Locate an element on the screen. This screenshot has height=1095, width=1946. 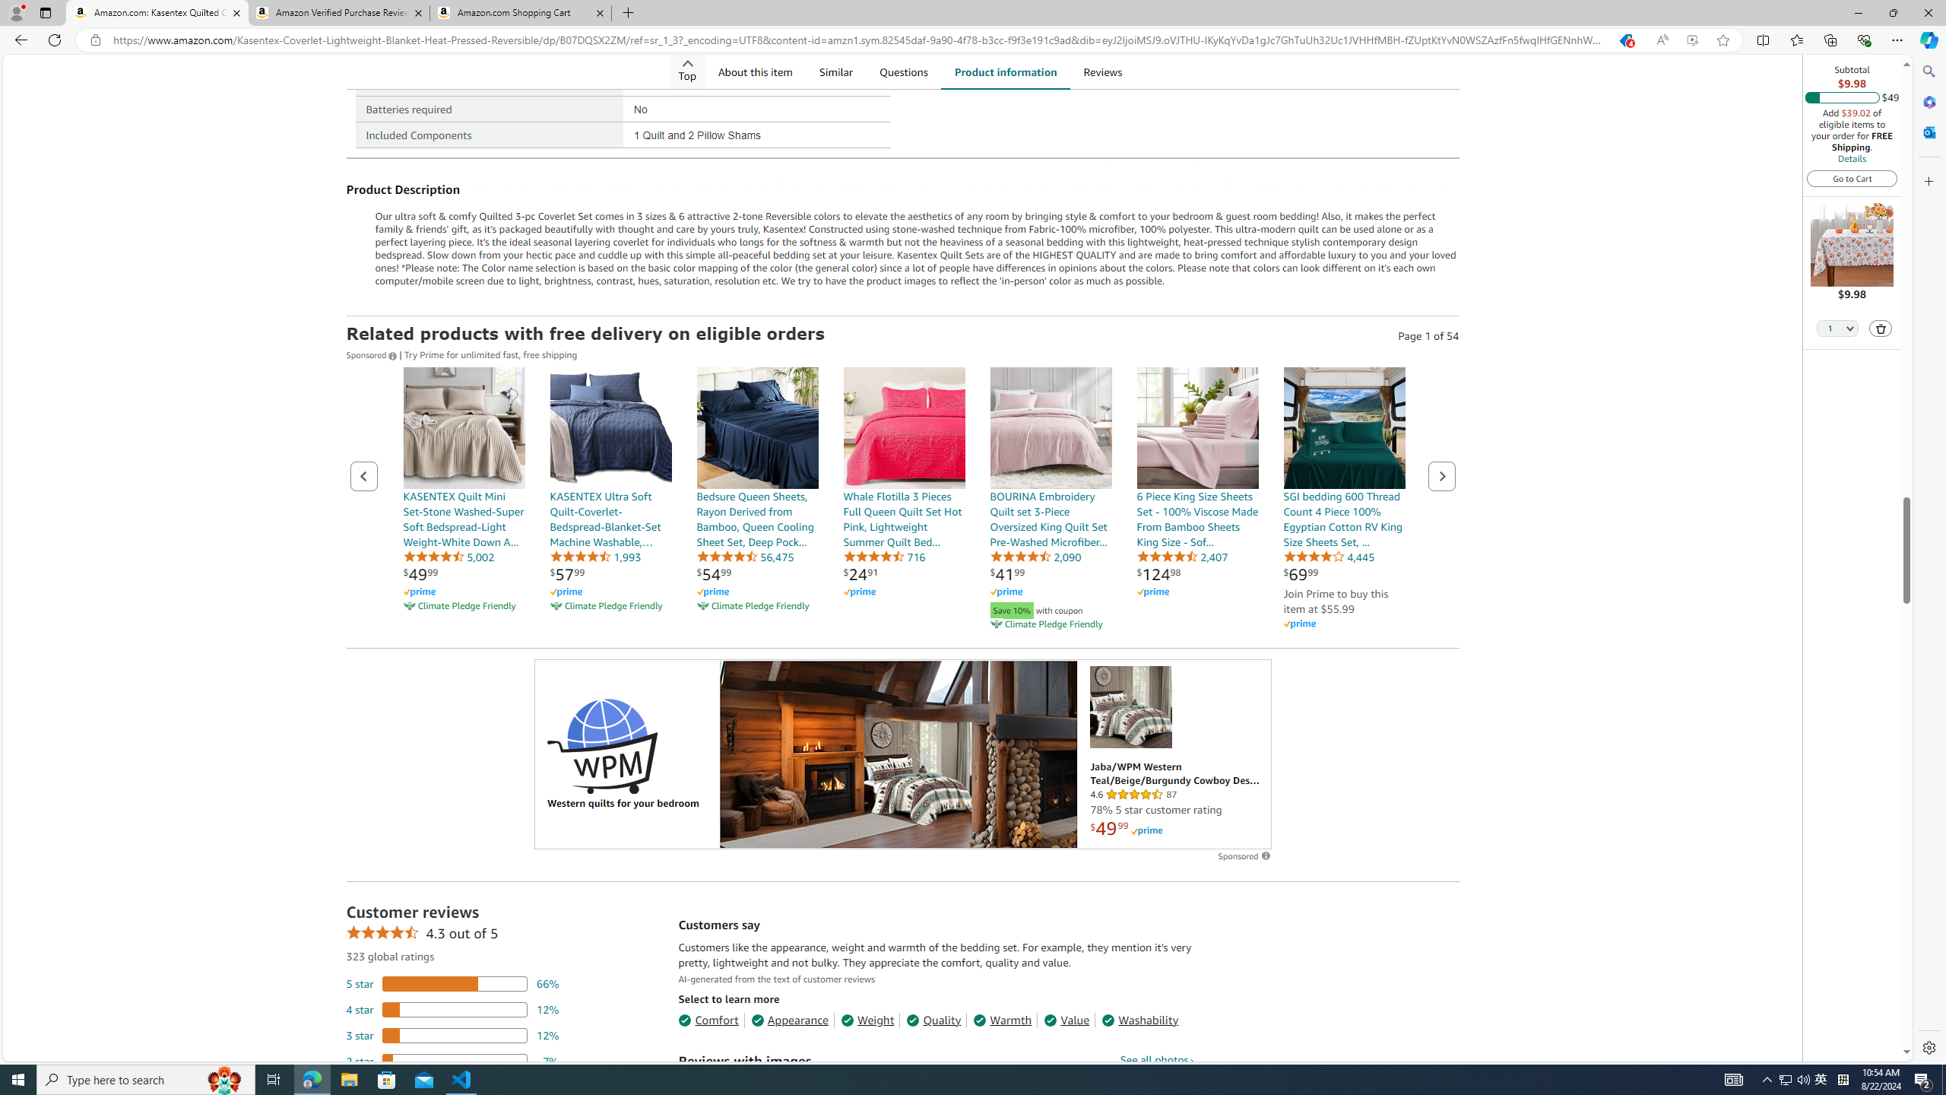
Outlook is located at coordinates (1928, 132).